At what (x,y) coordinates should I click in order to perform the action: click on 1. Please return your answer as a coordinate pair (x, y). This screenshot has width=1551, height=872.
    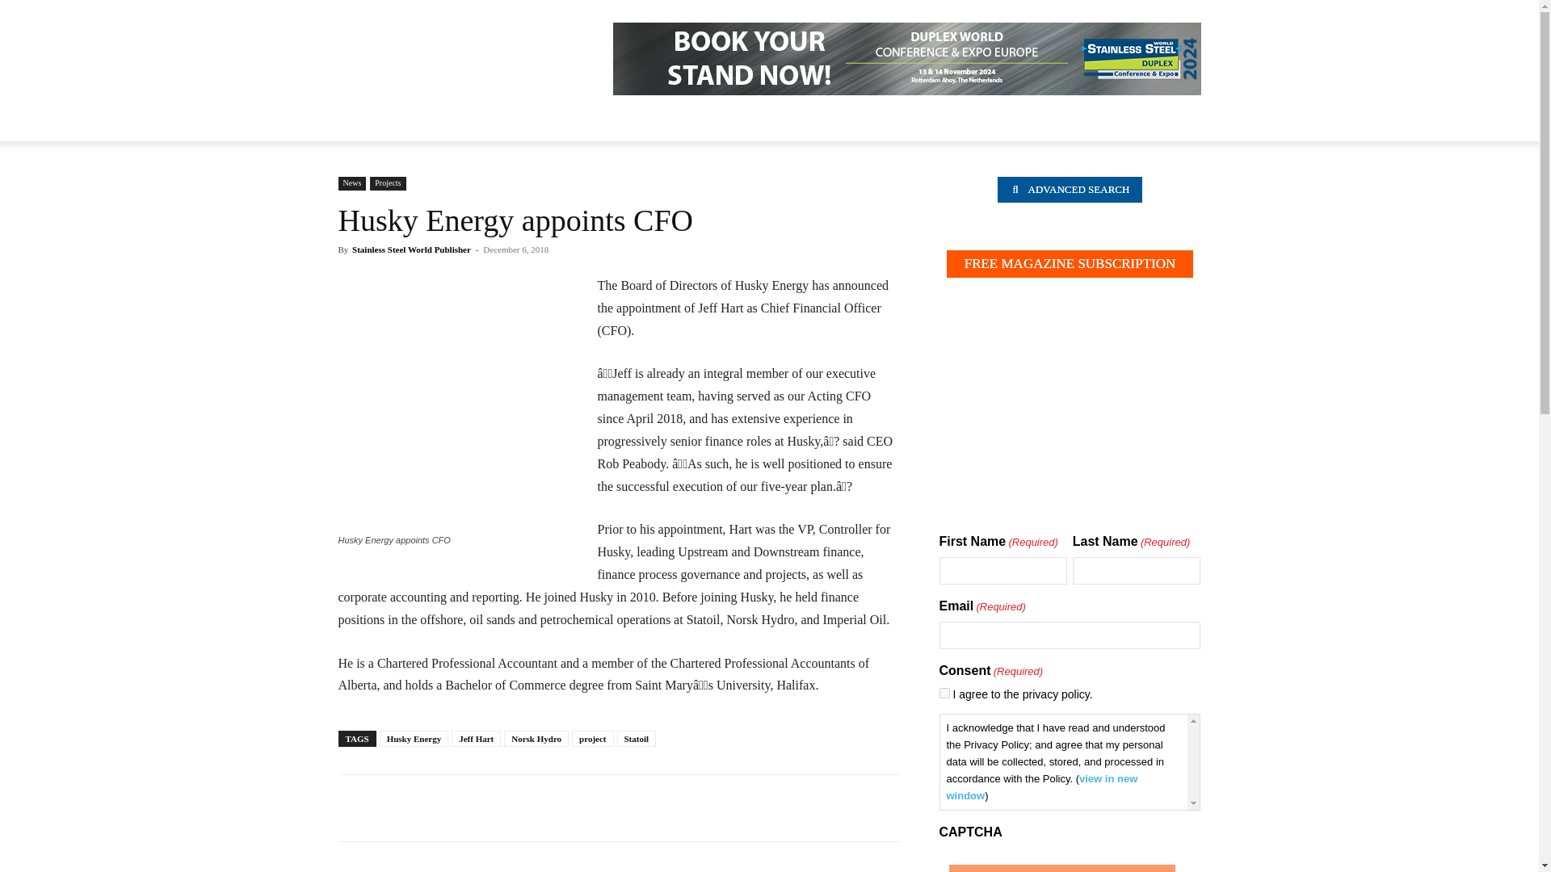
    Looking at the image, I should click on (944, 693).